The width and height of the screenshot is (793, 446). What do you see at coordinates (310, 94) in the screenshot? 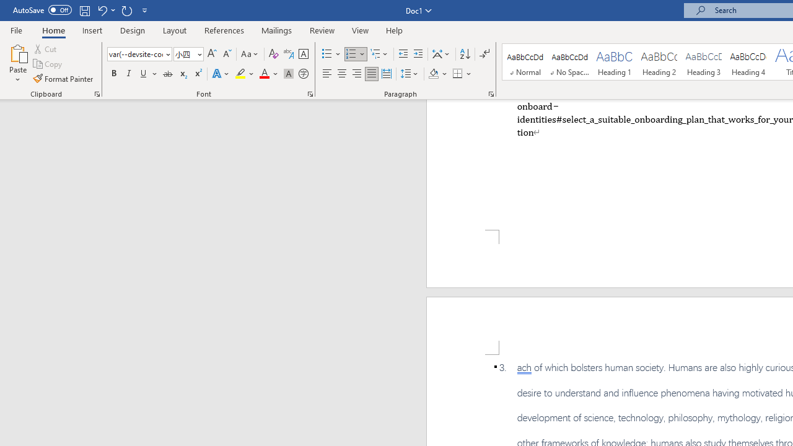
I see `Font...` at bounding box center [310, 94].